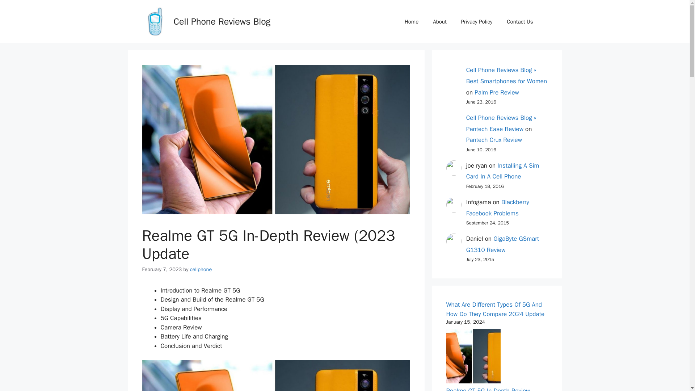 The image size is (695, 391). I want to click on cellphone, so click(201, 269).